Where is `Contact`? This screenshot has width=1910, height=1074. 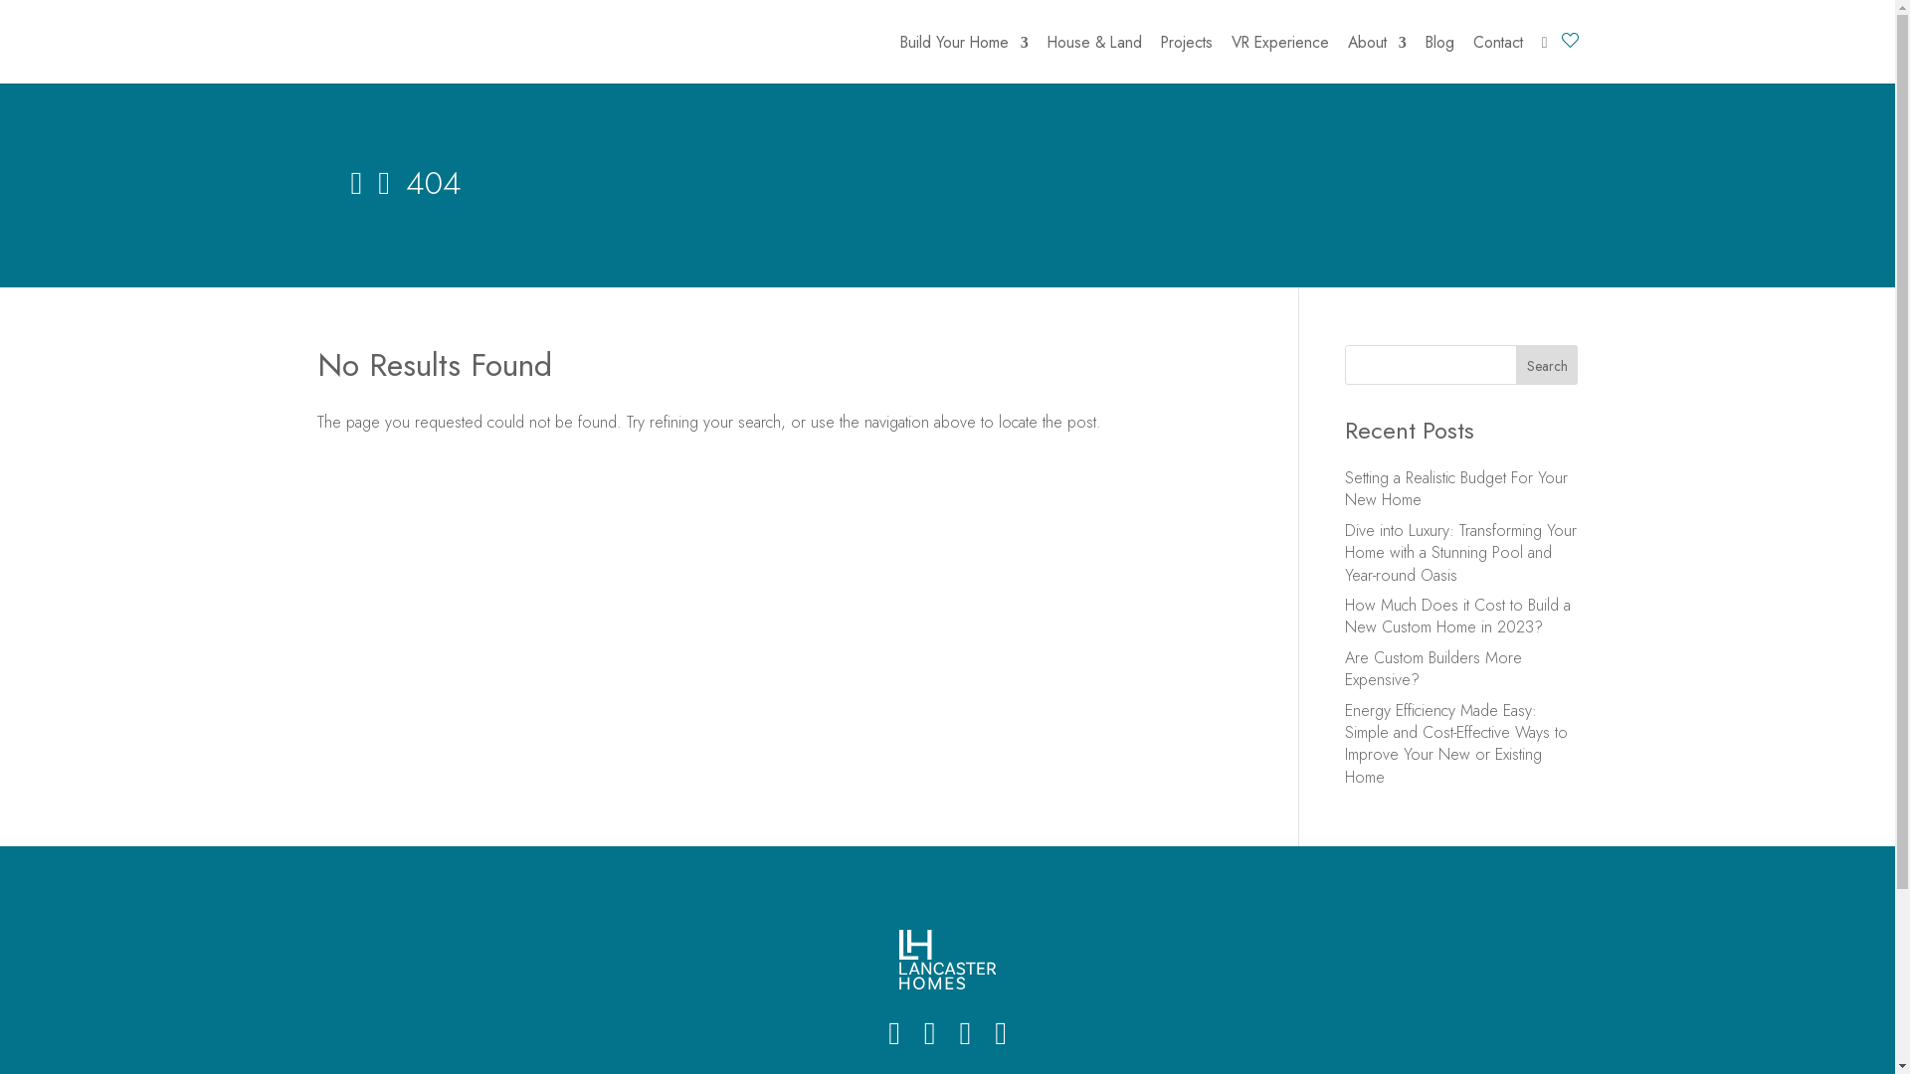
Contact is located at coordinates (1498, 60).